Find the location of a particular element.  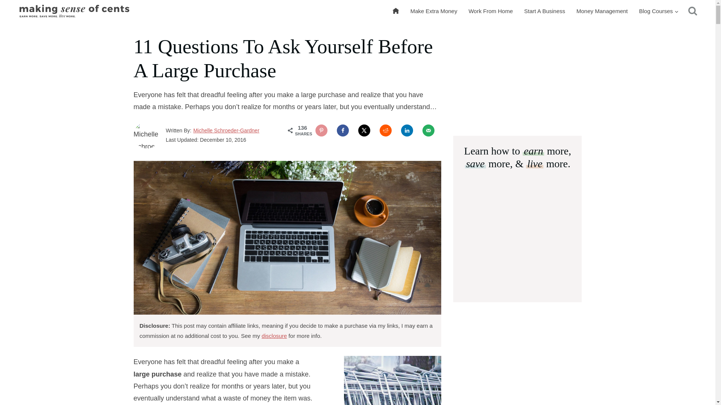

disclosure is located at coordinates (274, 335).